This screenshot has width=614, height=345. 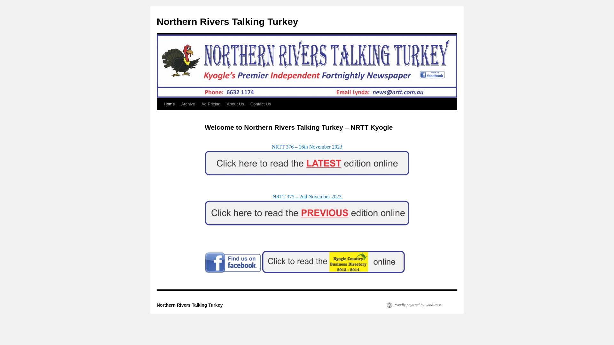 I want to click on Home, so click(x=169, y=104).